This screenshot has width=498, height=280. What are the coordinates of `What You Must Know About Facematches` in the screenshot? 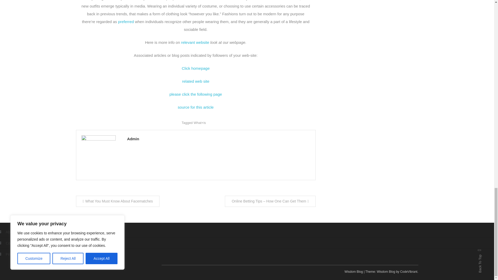 It's located at (117, 201).